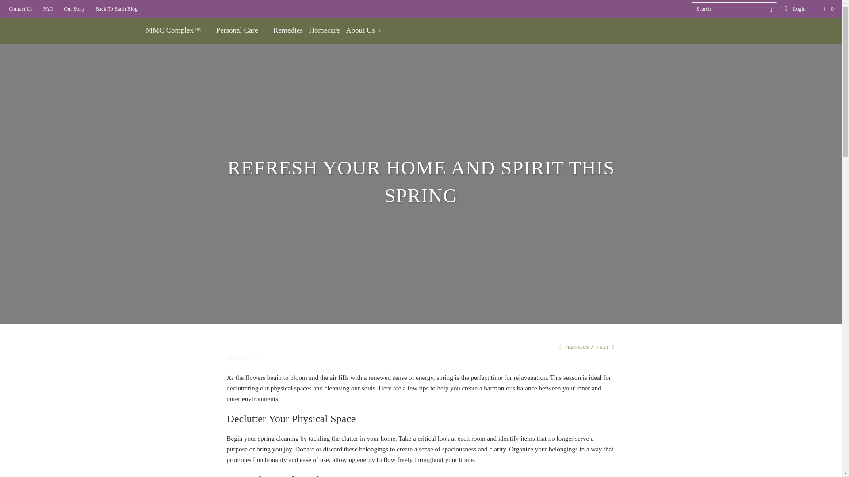  I want to click on Homecare, so click(325, 30).